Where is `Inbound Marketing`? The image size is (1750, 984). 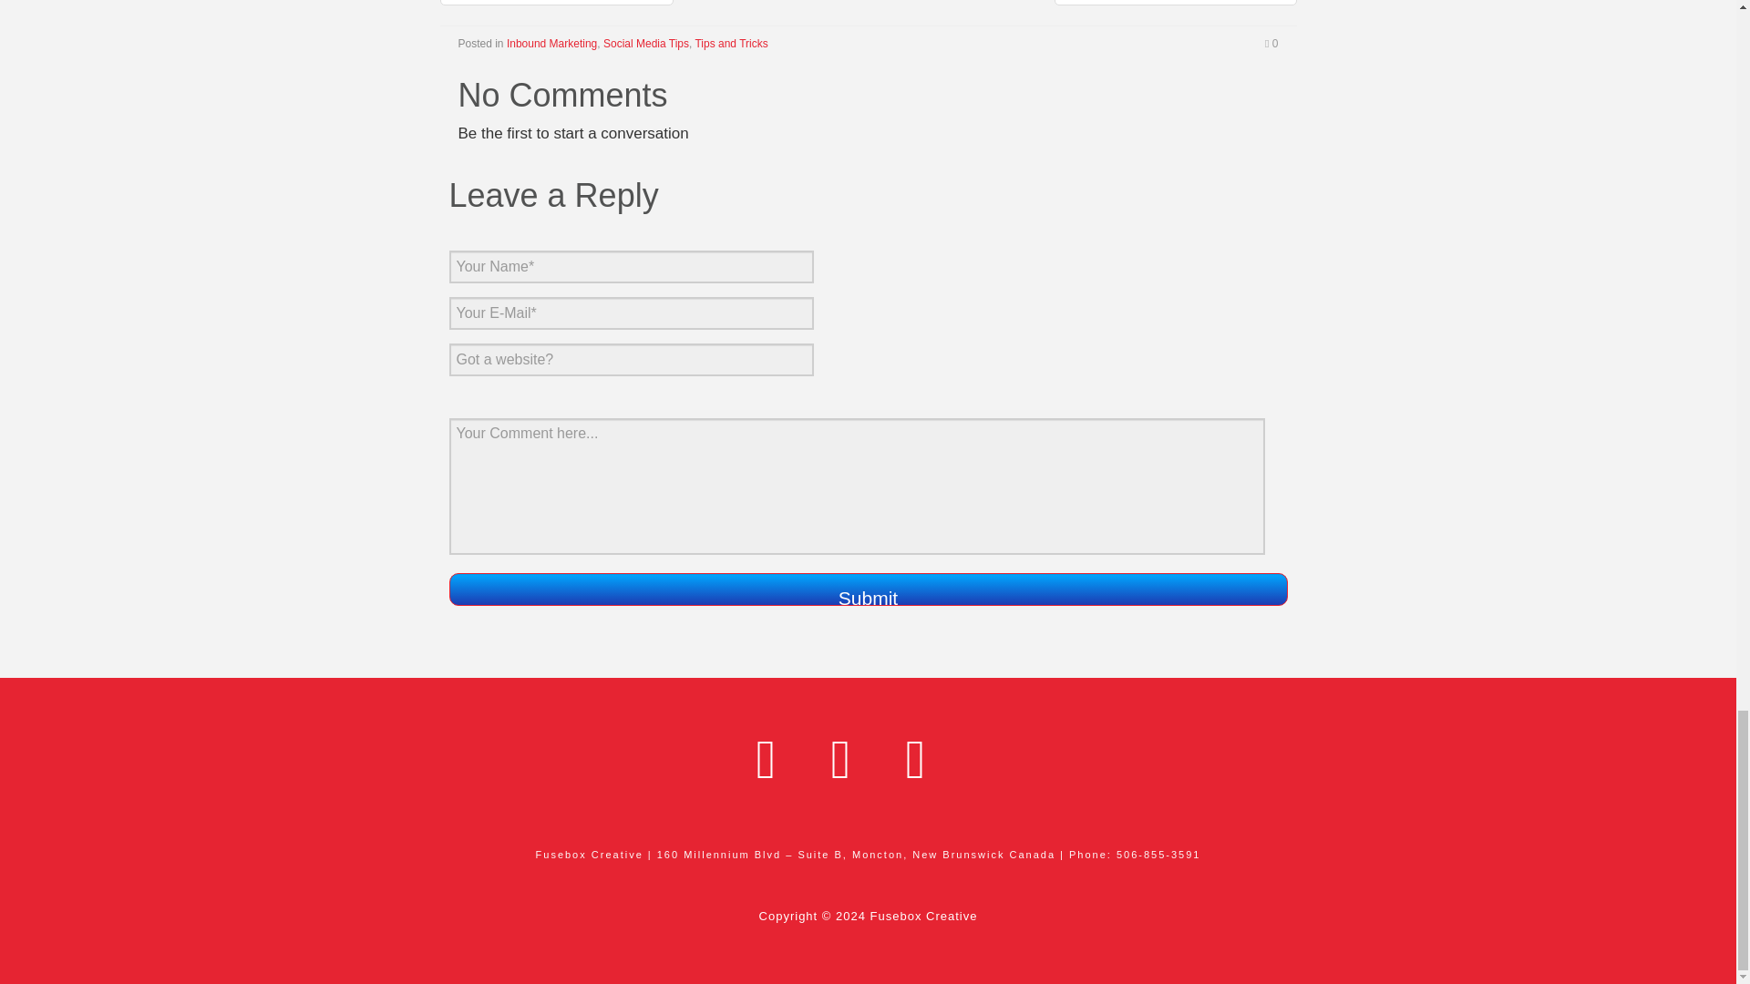
Inbound Marketing is located at coordinates (551, 44).